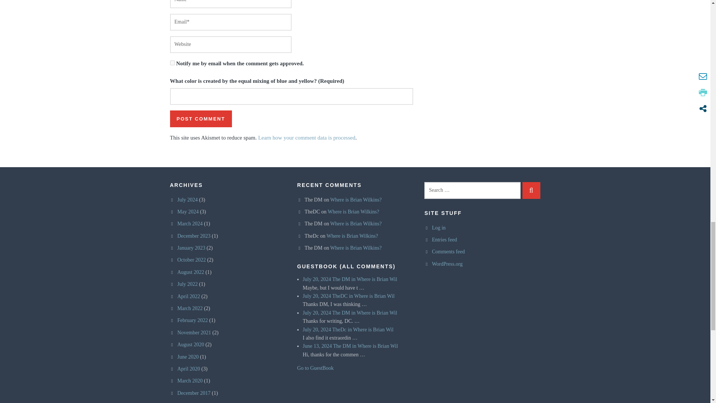 The image size is (716, 403). Describe the element at coordinates (201, 119) in the screenshot. I see `Post Comment` at that location.